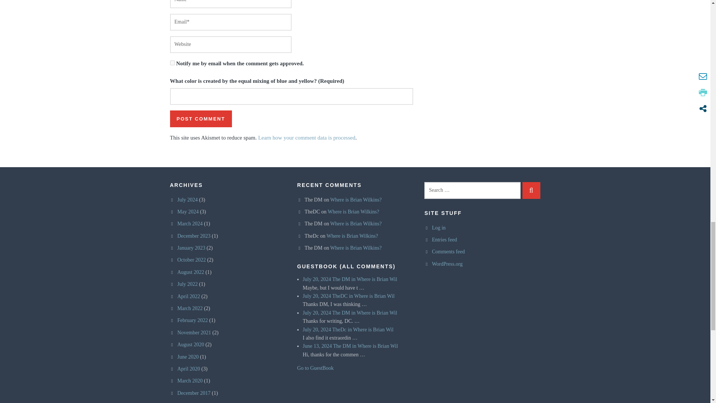 The image size is (716, 403). Describe the element at coordinates (201, 119) in the screenshot. I see `Post Comment` at that location.